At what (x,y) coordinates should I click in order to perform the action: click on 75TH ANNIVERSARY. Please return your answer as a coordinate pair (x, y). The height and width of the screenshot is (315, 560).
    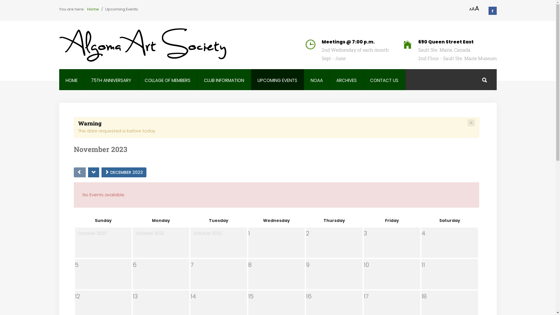
    Looking at the image, I should click on (111, 80).